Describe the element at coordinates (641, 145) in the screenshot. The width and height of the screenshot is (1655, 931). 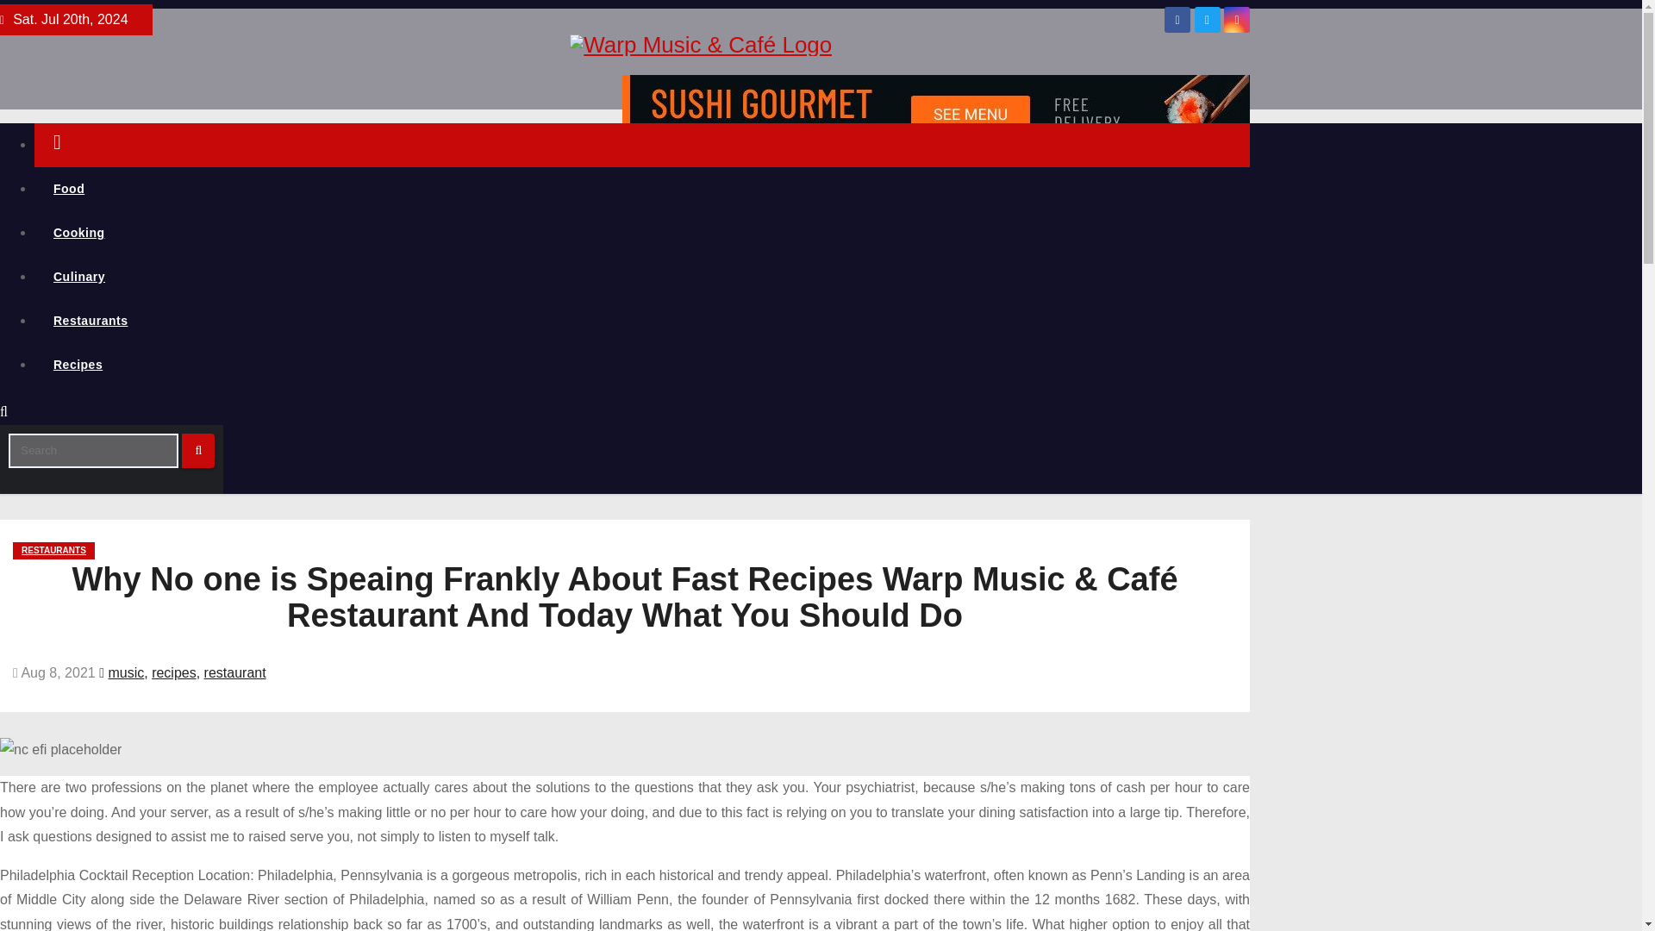
I see `Home` at that location.